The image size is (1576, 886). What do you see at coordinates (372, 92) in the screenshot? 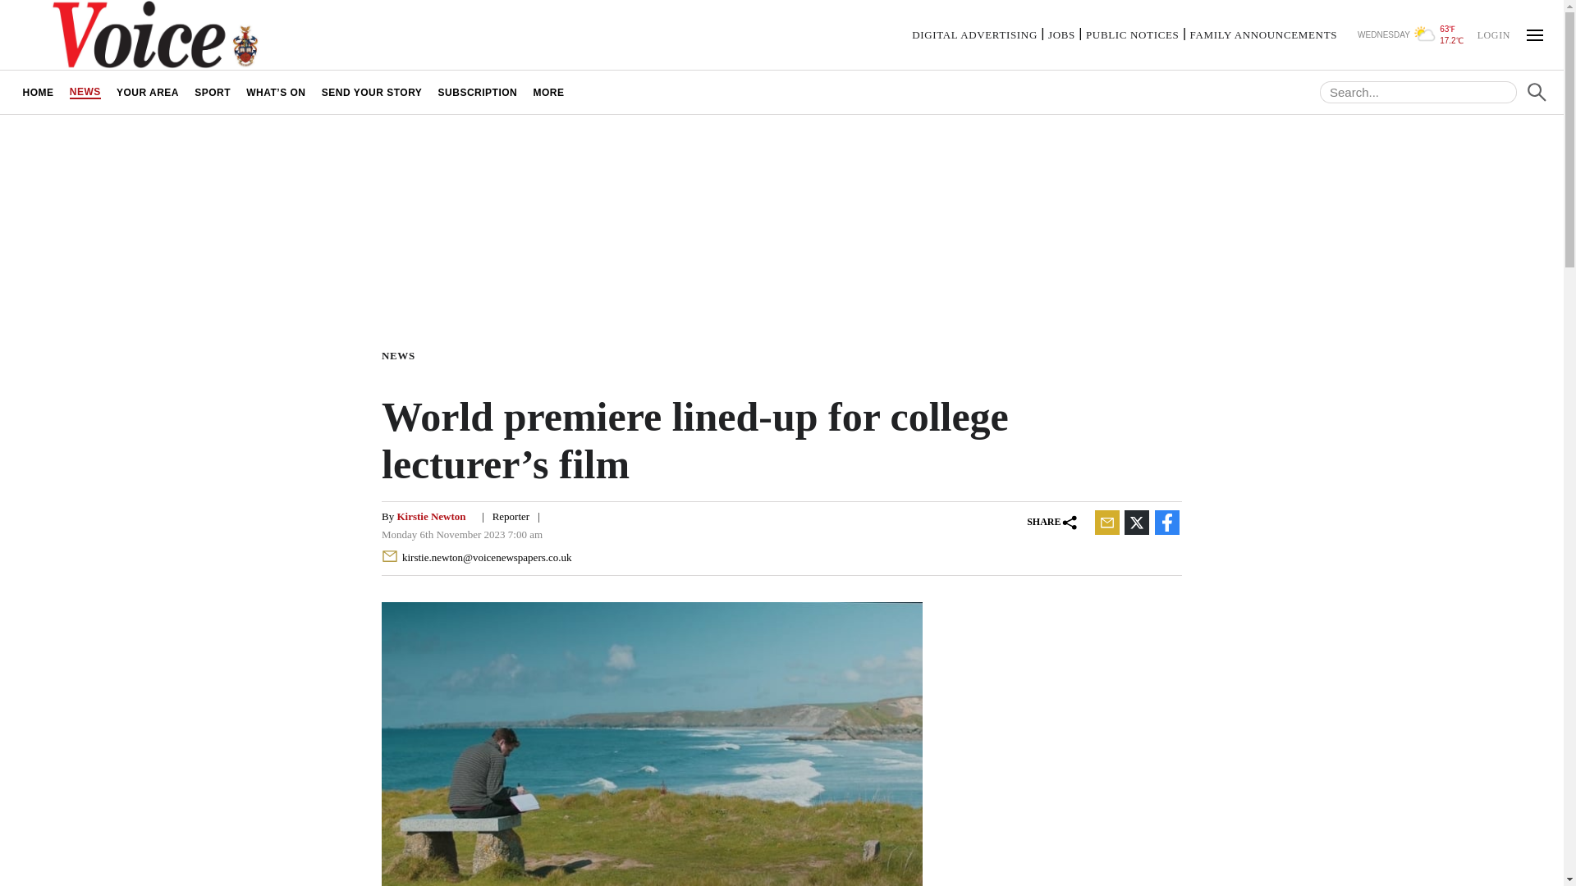
I see `SEND YOUR STORY` at bounding box center [372, 92].